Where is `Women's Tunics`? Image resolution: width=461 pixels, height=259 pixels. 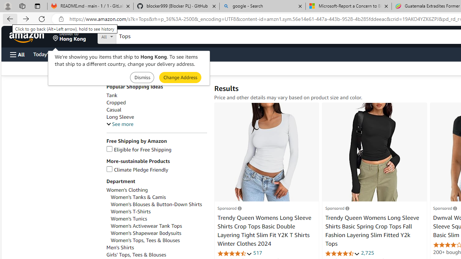
Women's Tunics is located at coordinates (158, 219).